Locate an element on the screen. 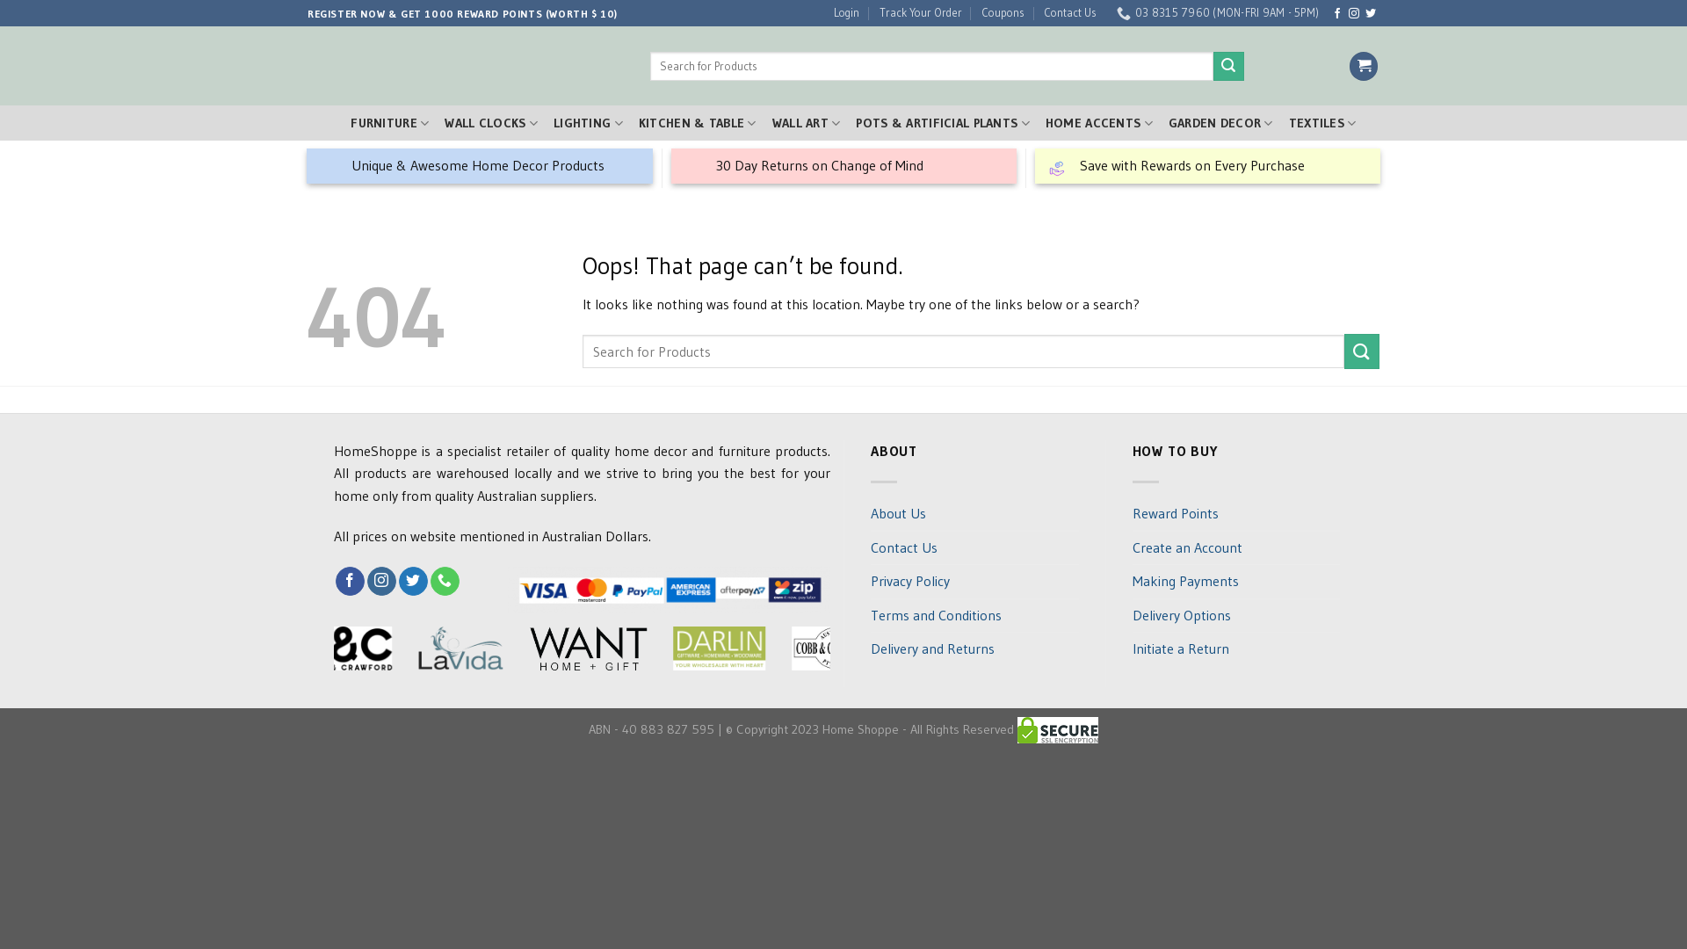  Reward Points is located at coordinates (1175, 514).